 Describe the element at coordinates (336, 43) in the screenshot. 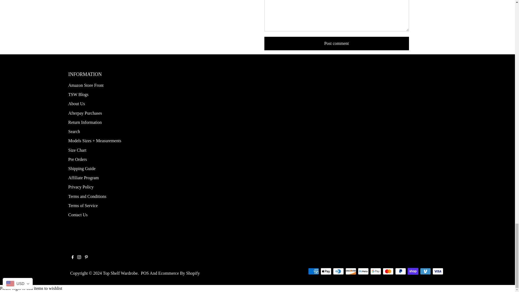

I see `Post comment` at that location.